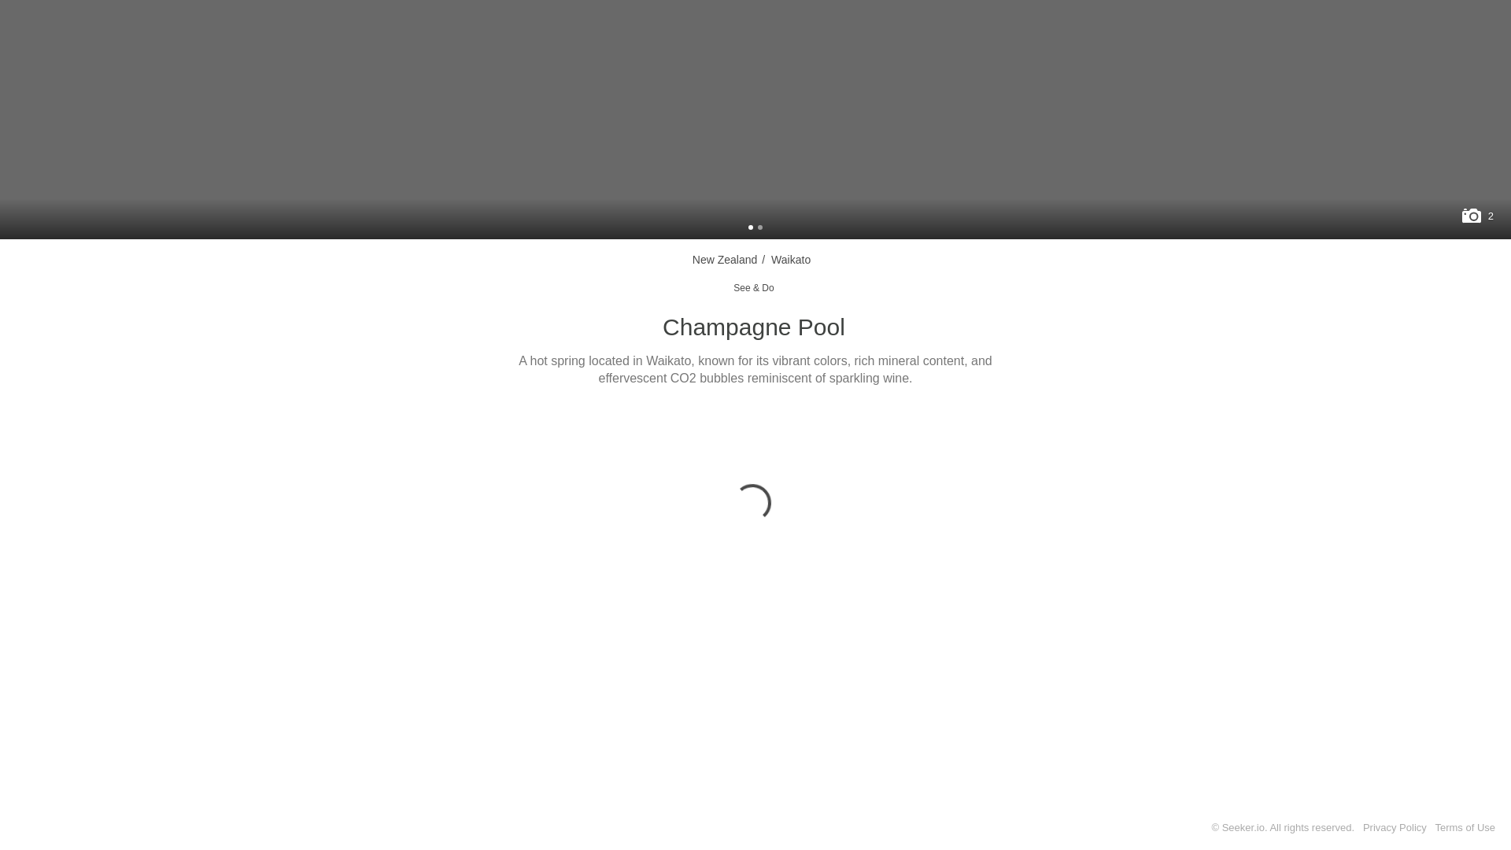 Image resolution: width=1511 pixels, height=850 pixels. I want to click on New Zealand, so click(725, 260).